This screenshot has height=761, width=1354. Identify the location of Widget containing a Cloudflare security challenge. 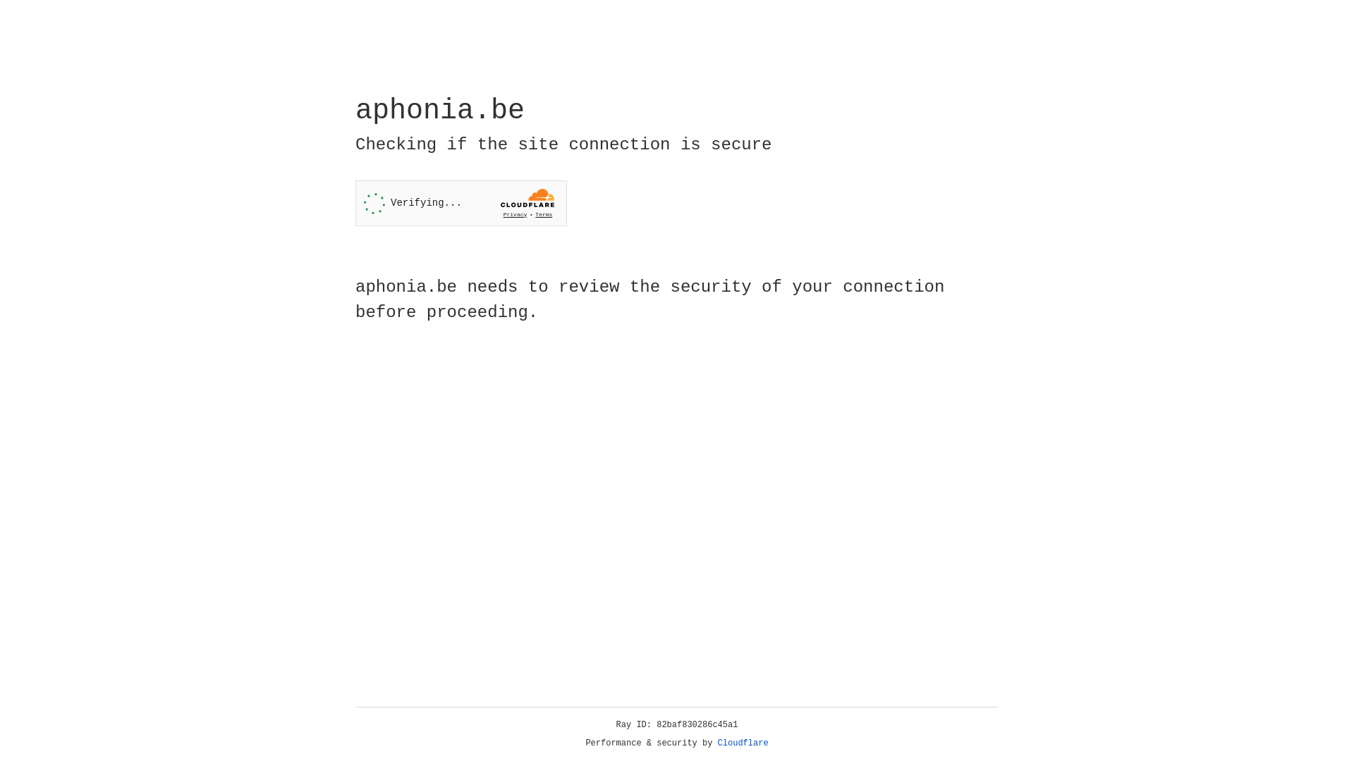
(461, 203).